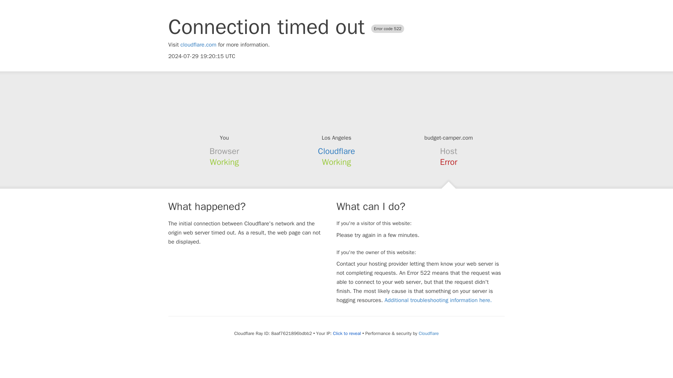  I want to click on cloudflare.com, so click(198, 45).